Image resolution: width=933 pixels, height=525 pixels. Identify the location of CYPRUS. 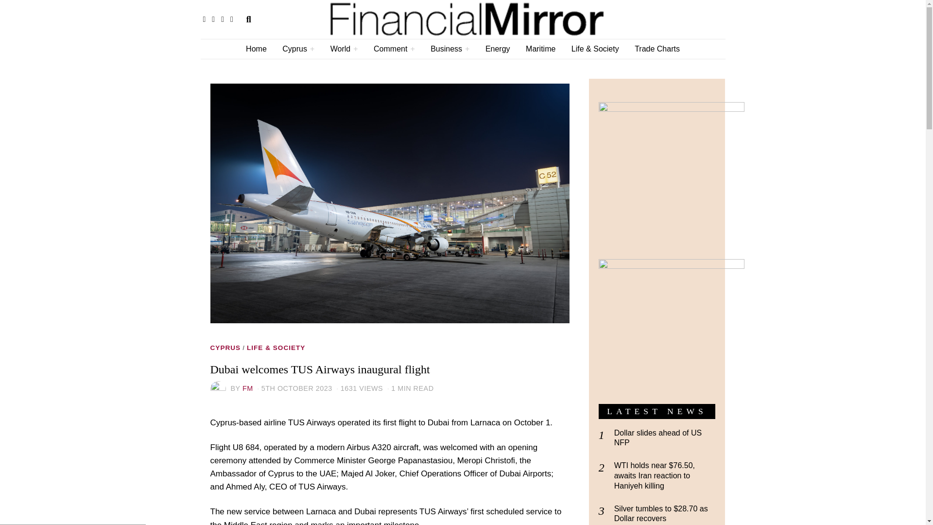
(225, 348).